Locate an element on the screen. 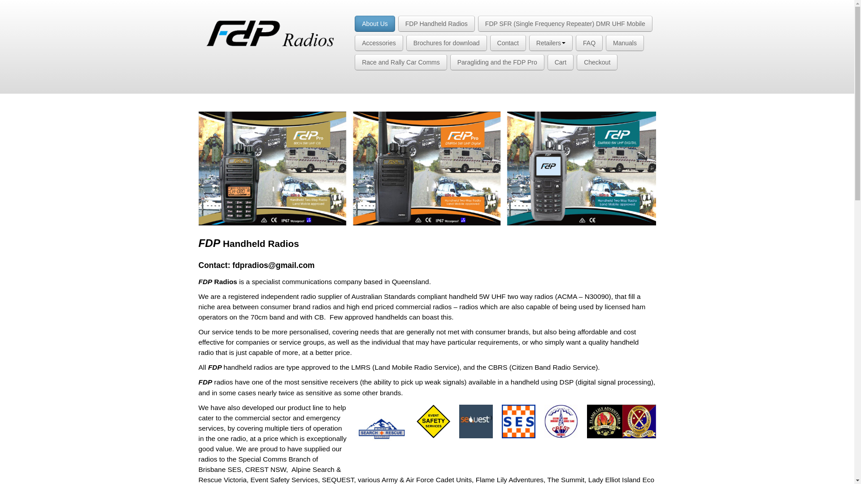 The width and height of the screenshot is (861, 484). Checkout is located at coordinates (597, 62).